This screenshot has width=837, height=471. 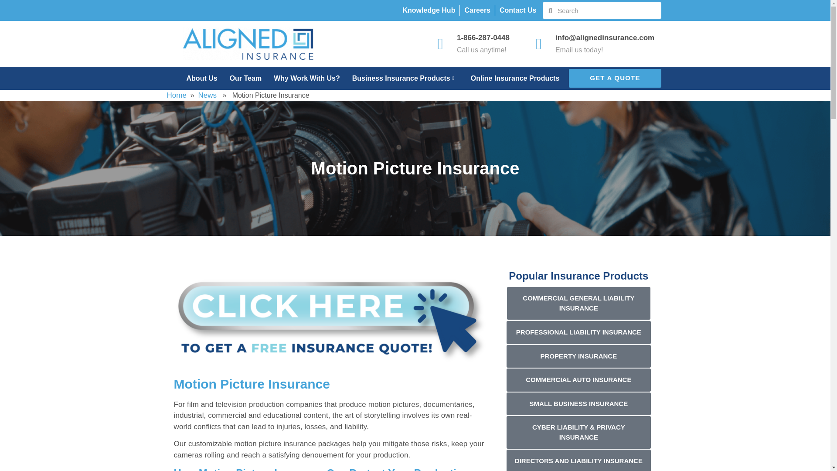 What do you see at coordinates (248, 44) in the screenshot?
I see `Final-Aligned-Logo-1` at bounding box center [248, 44].